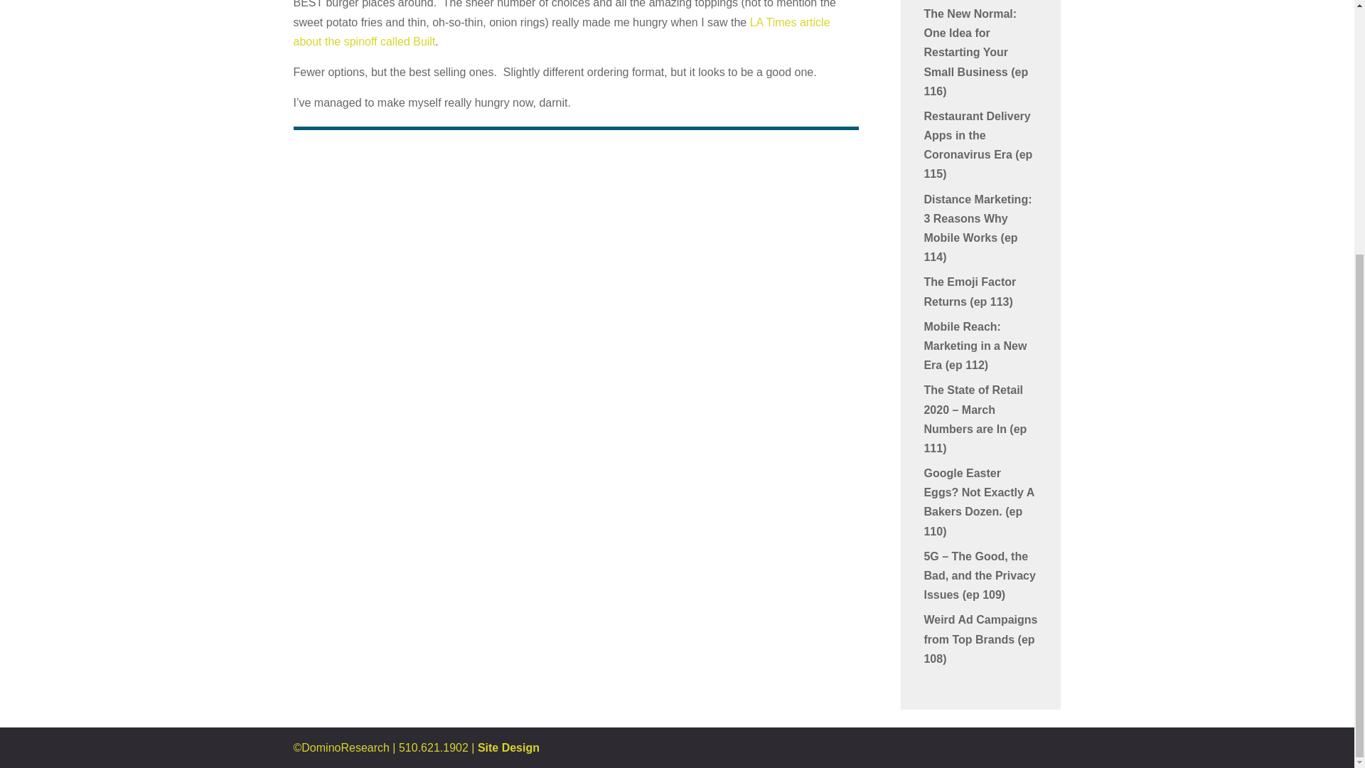 The width and height of the screenshot is (1365, 768). I want to click on LA Times article about the spinoff called Built, so click(562, 31).